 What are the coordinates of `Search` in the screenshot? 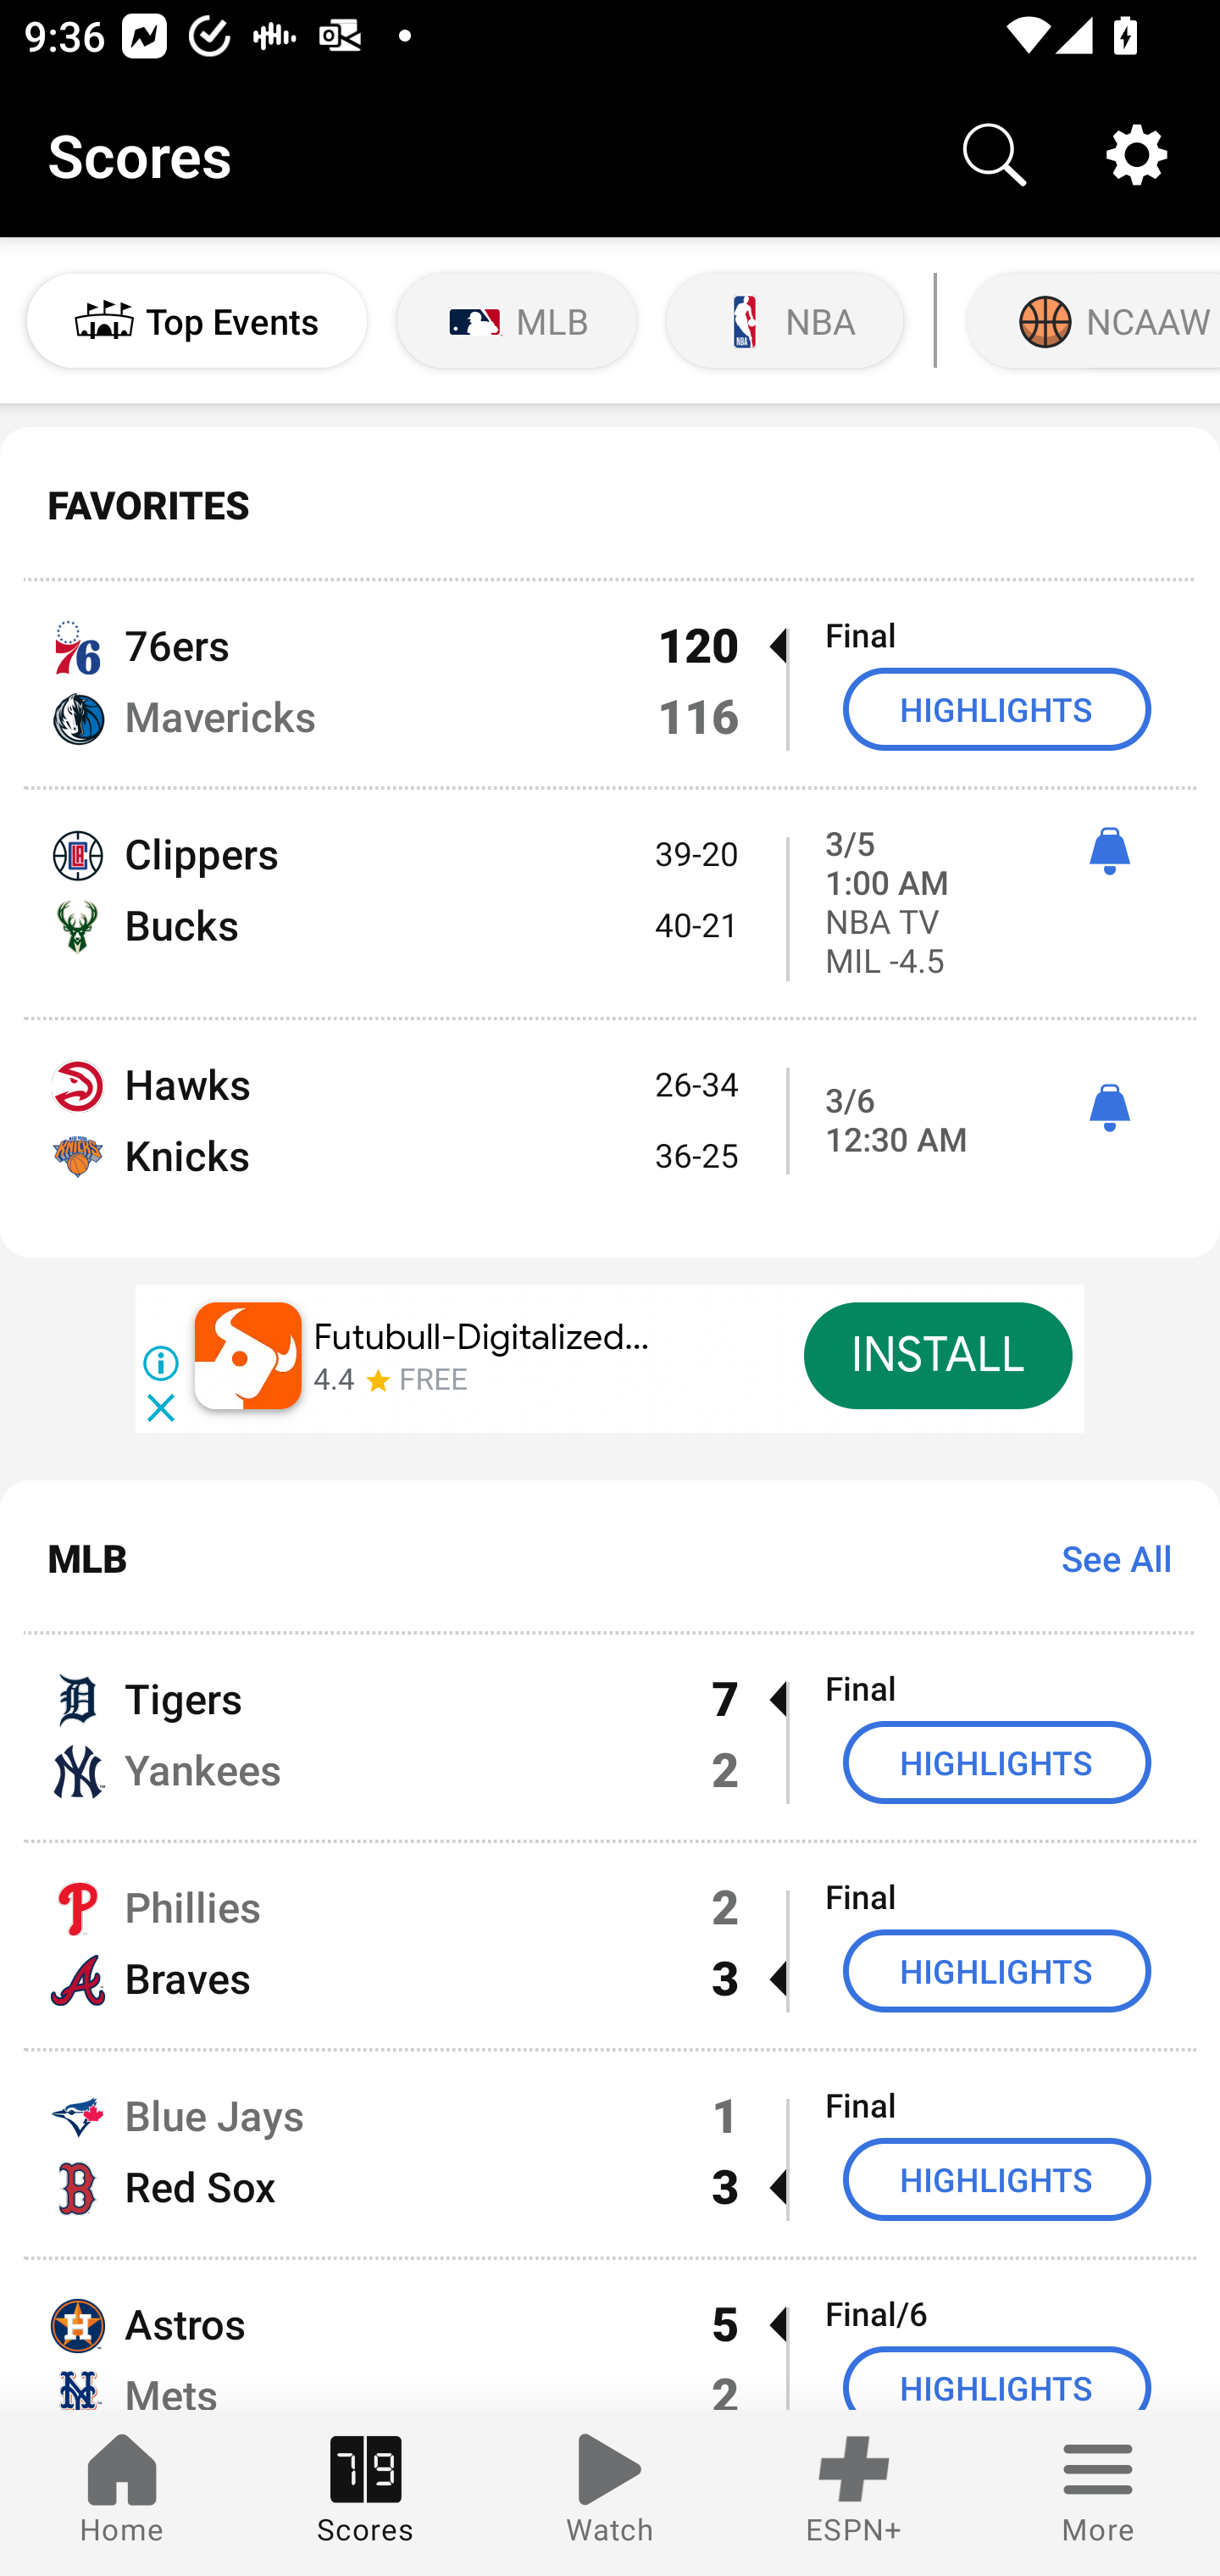 It's located at (995, 154).